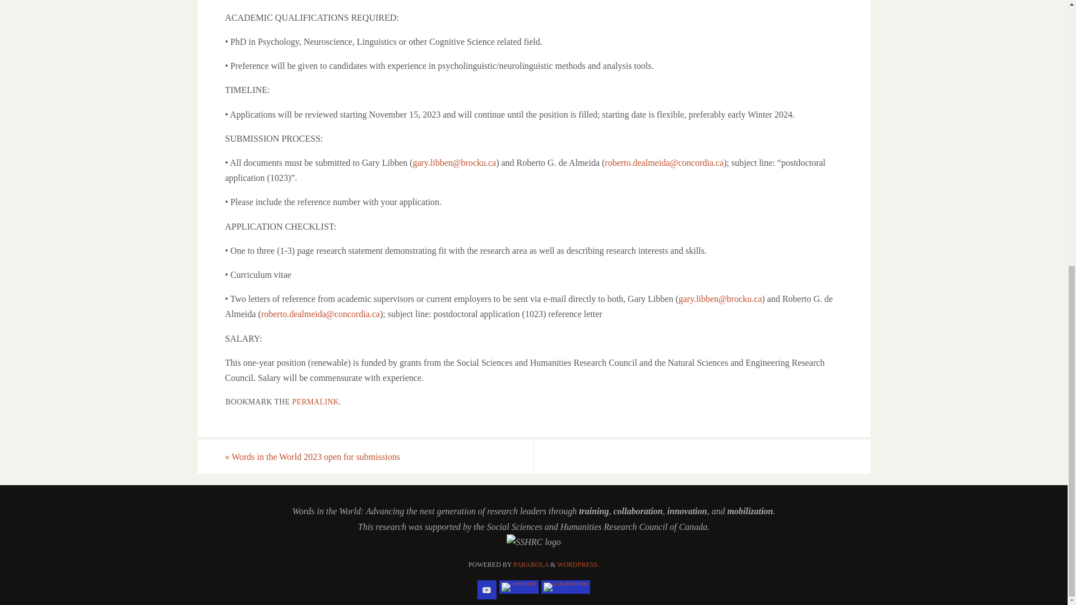  What do you see at coordinates (565, 587) in the screenshot?
I see `Facebook` at bounding box center [565, 587].